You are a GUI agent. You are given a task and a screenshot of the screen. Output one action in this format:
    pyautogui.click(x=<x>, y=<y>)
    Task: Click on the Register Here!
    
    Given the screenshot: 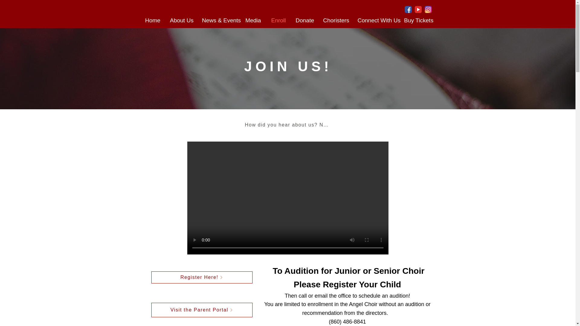 What is the action you would take?
    pyautogui.click(x=201, y=277)
    